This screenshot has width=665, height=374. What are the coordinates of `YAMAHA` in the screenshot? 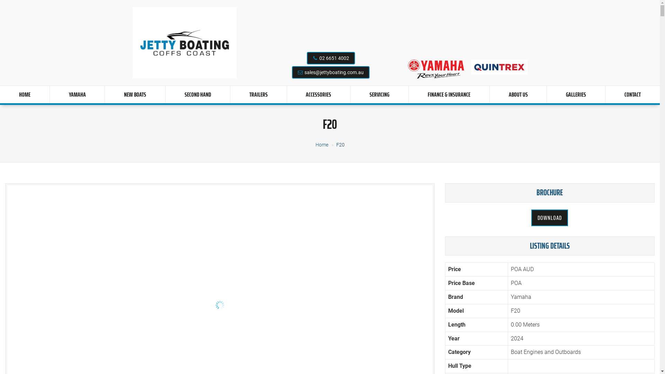 It's located at (78, 95).